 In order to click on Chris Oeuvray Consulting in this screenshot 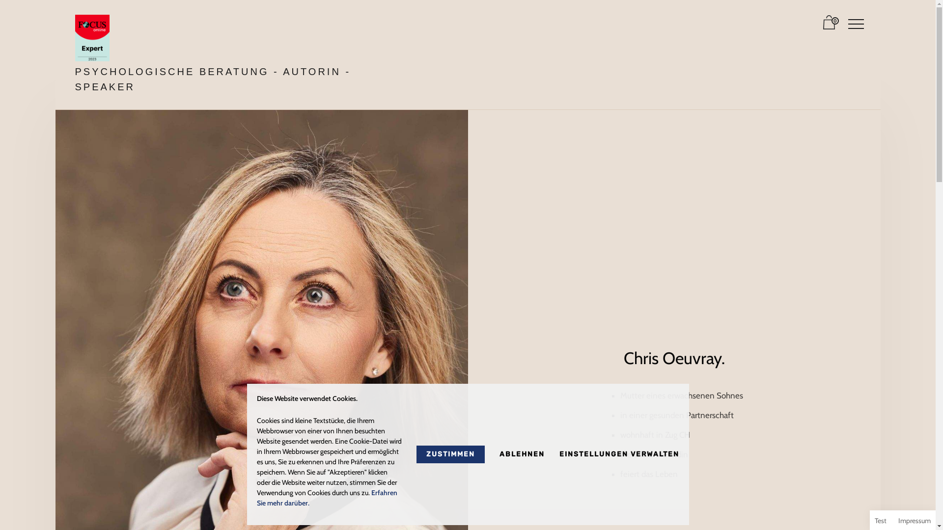, I will do `click(92, 38)`.